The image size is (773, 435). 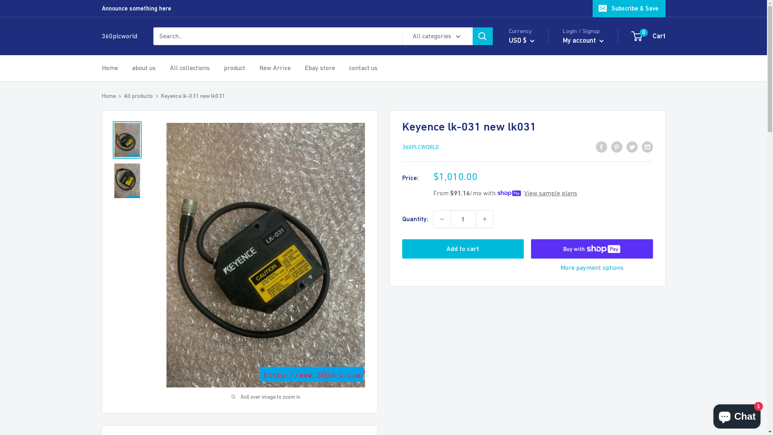 What do you see at coordinates (534, 221) in the screenshot?
I see `AZN` at bounding box center [534, 221].